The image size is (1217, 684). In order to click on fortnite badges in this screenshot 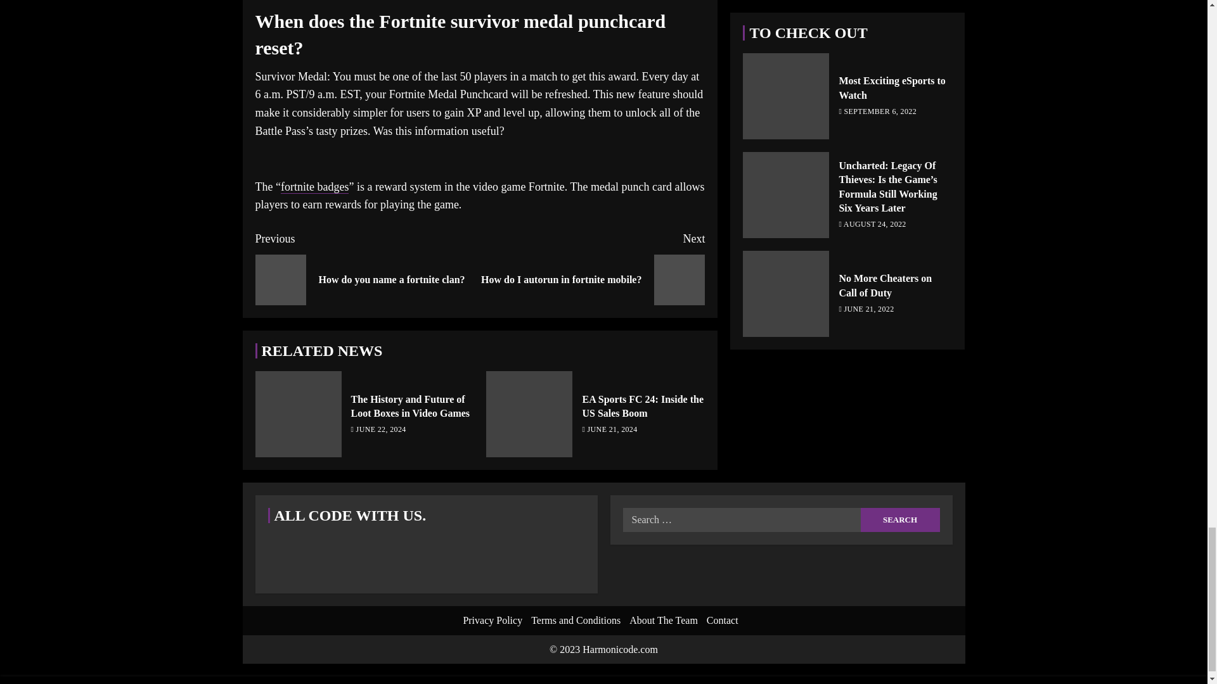, I will do `click(592, 267)`.